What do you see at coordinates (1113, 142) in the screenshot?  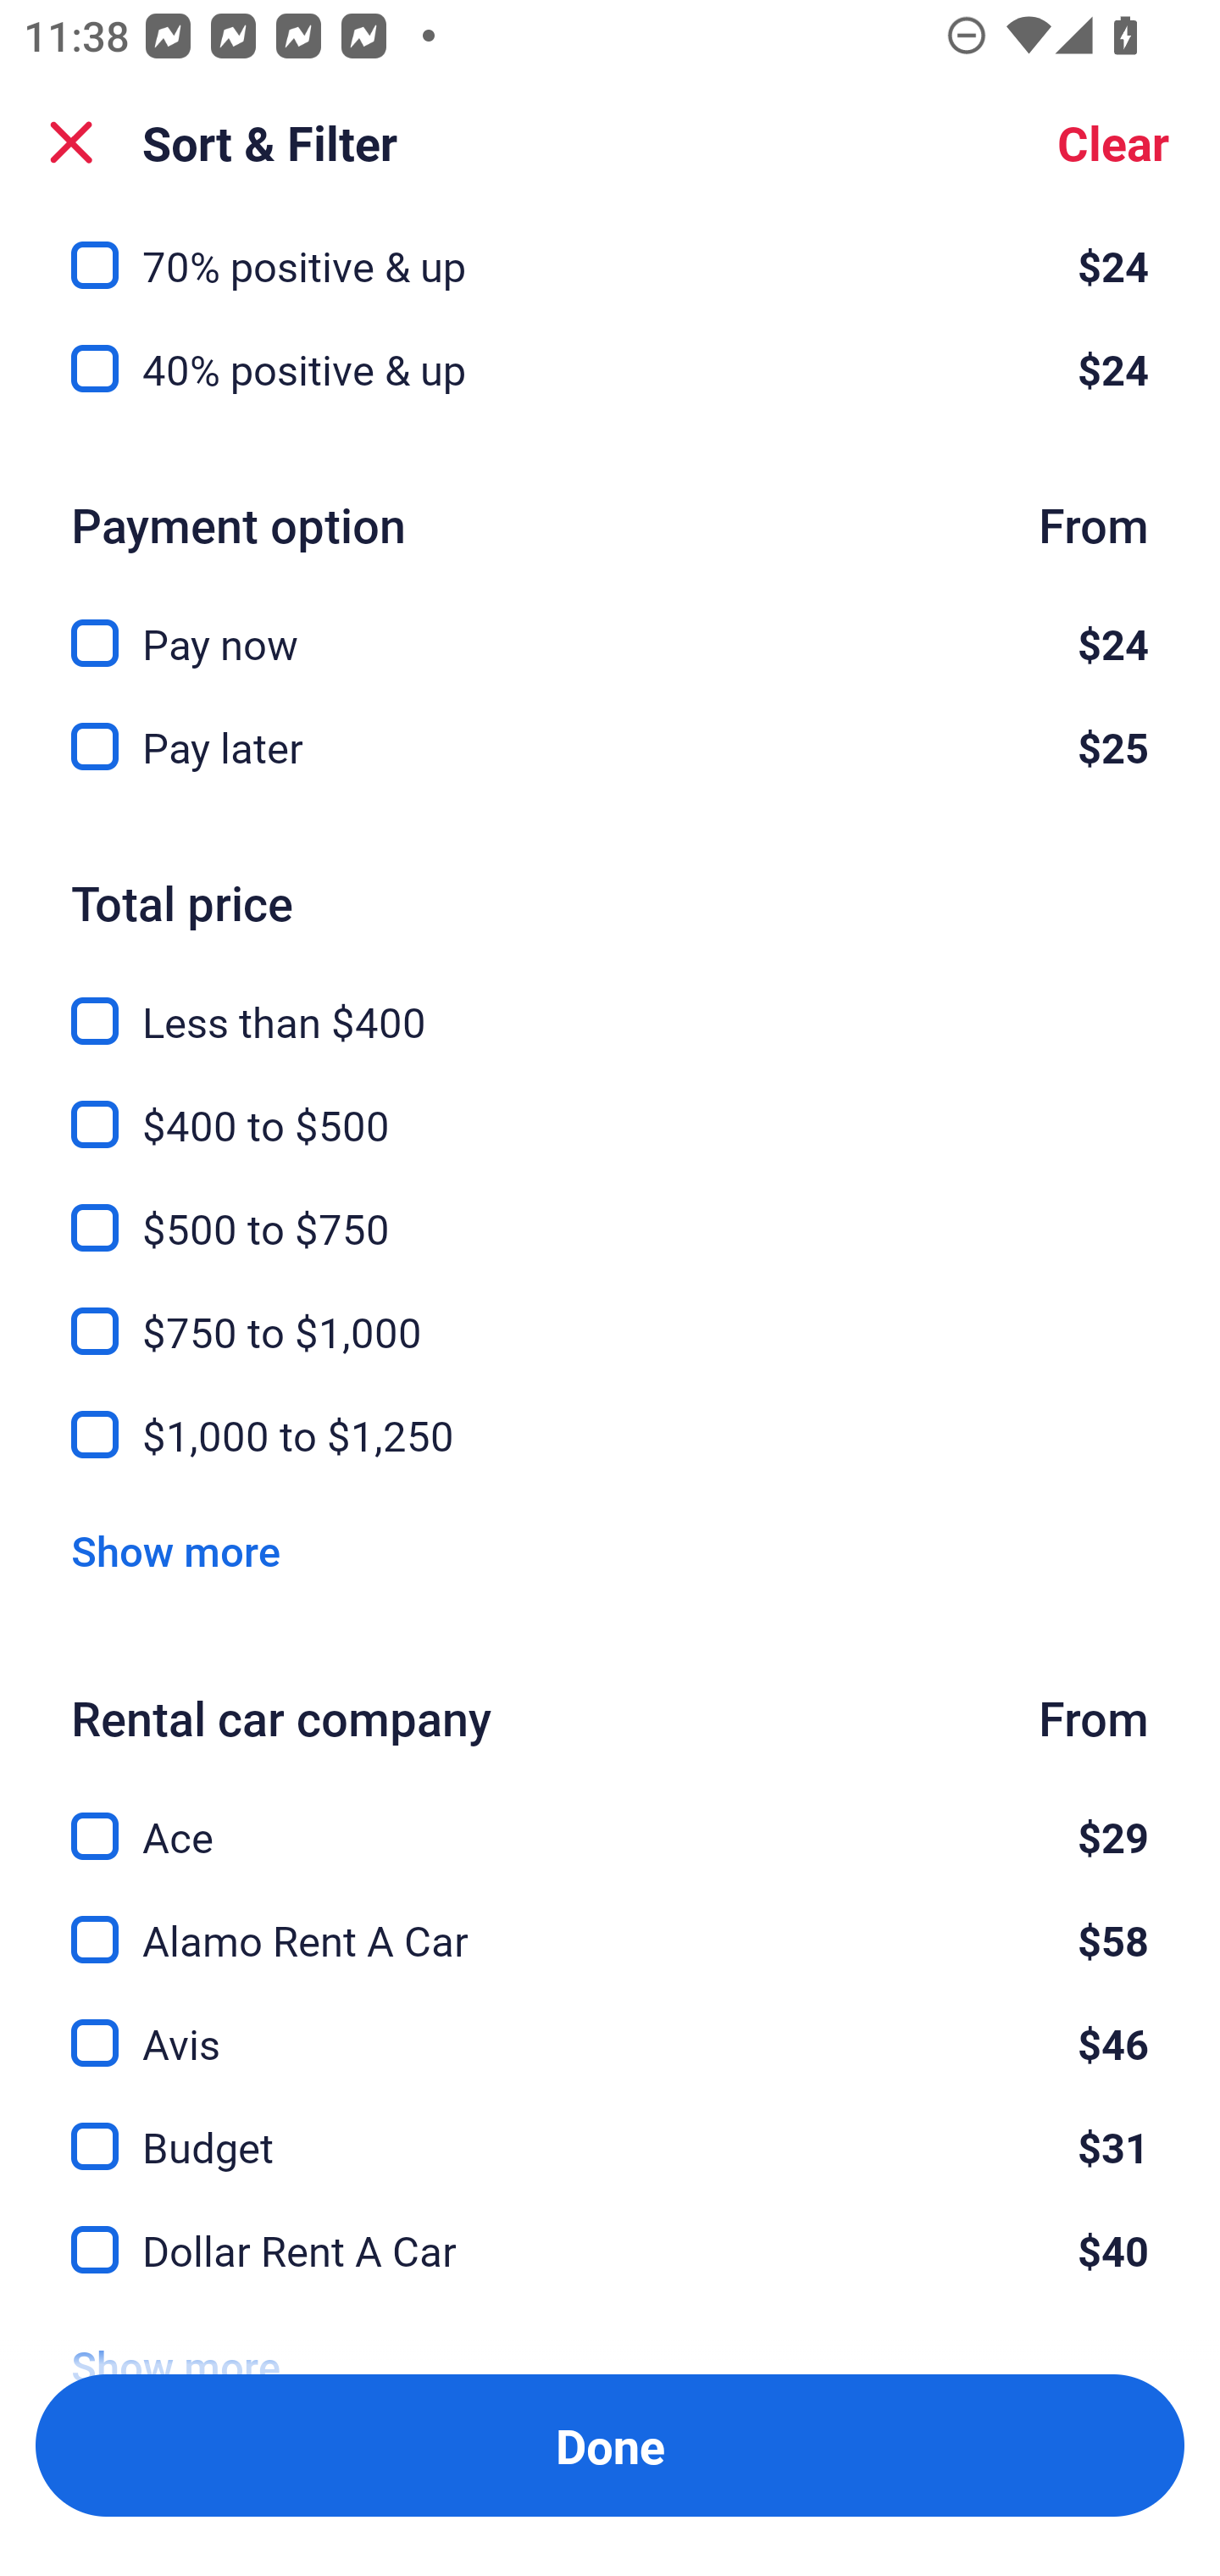 I see `Clear` at bounding box center [1113, 142].